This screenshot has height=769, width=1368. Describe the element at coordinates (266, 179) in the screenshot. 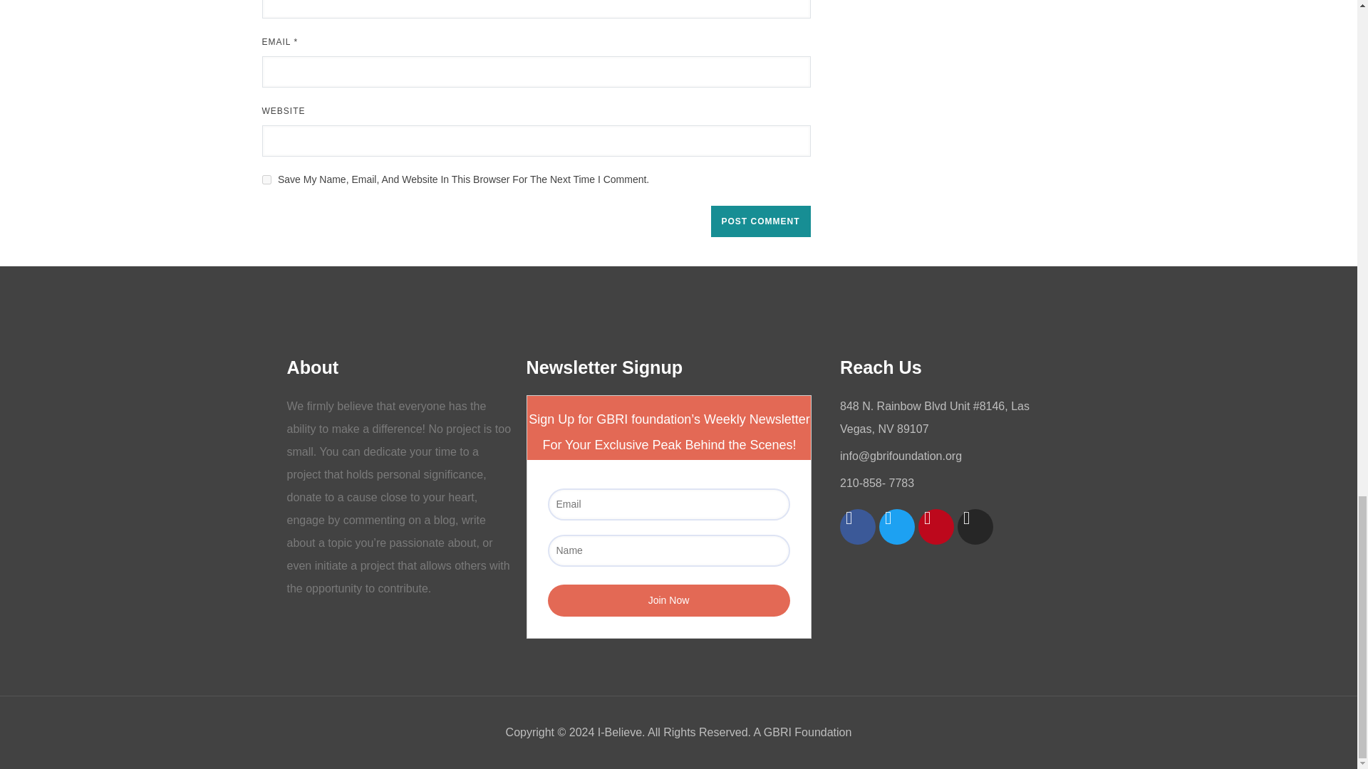

I see `yes` at that location.